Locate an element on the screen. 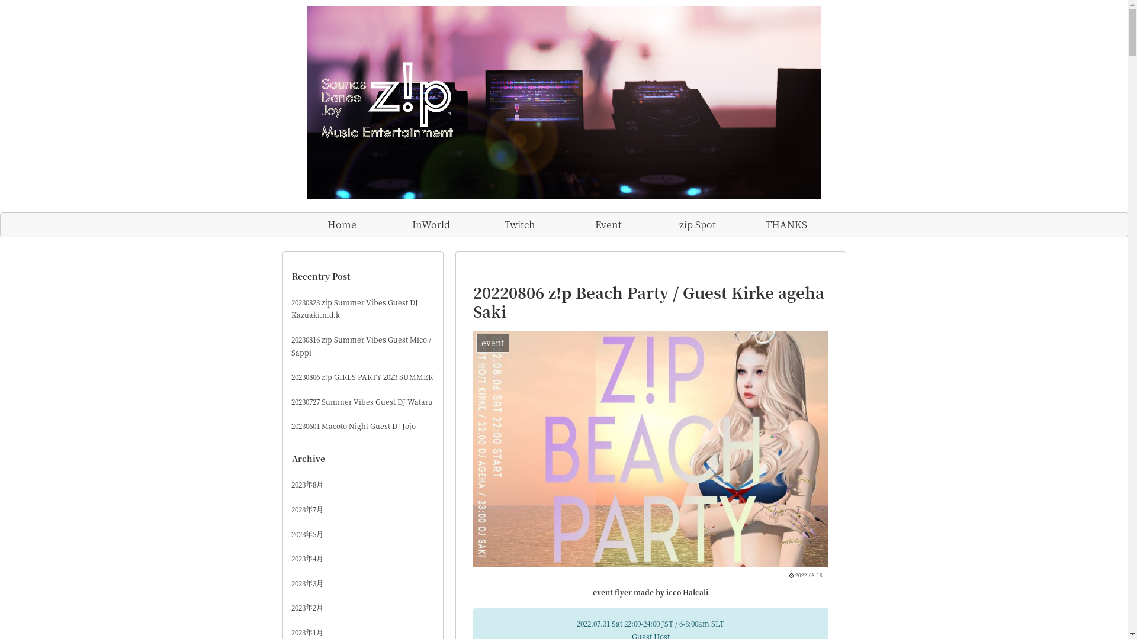 This screenshot has height=639, width=1137. InWorld is located at coordinates (431, 225).